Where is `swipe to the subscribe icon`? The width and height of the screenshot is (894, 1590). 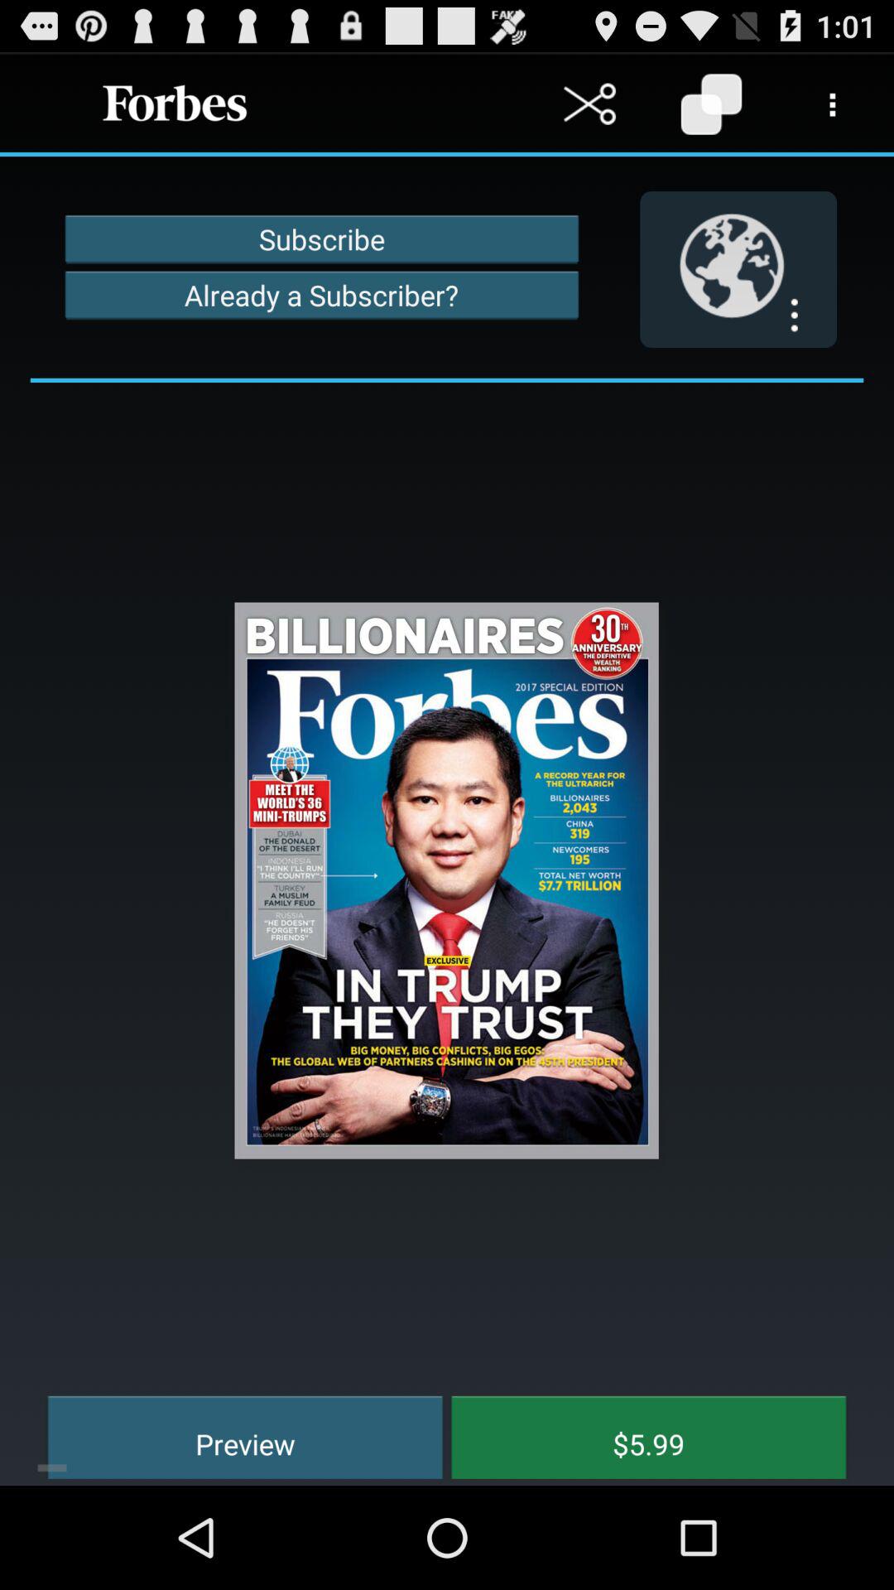 swipe to the subscribe icon is located at coordinates (321, 238).